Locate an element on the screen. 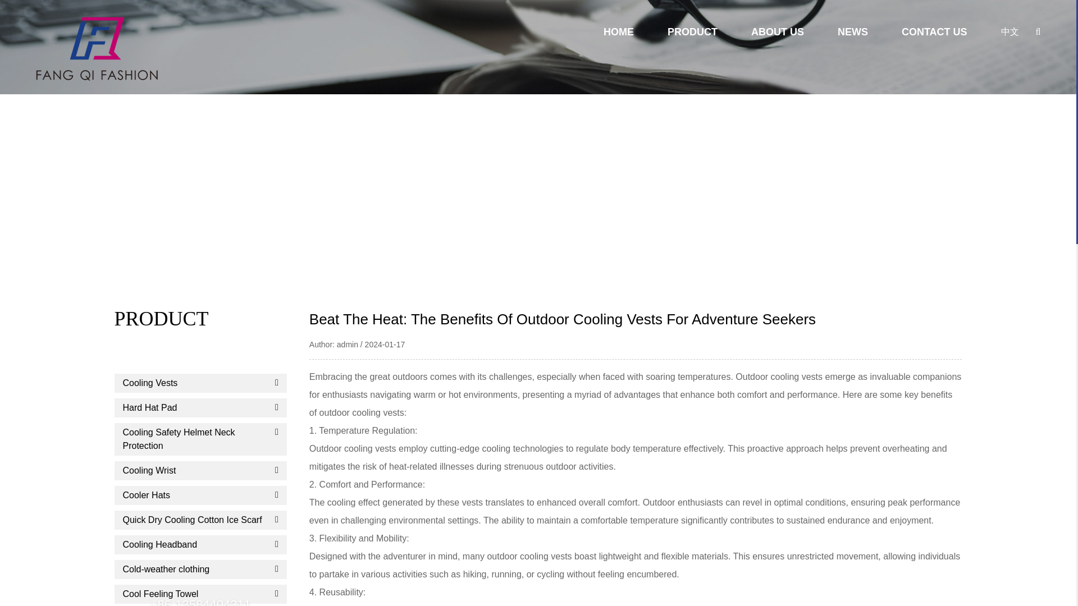  NEWS is located at coordinates (852, 33).